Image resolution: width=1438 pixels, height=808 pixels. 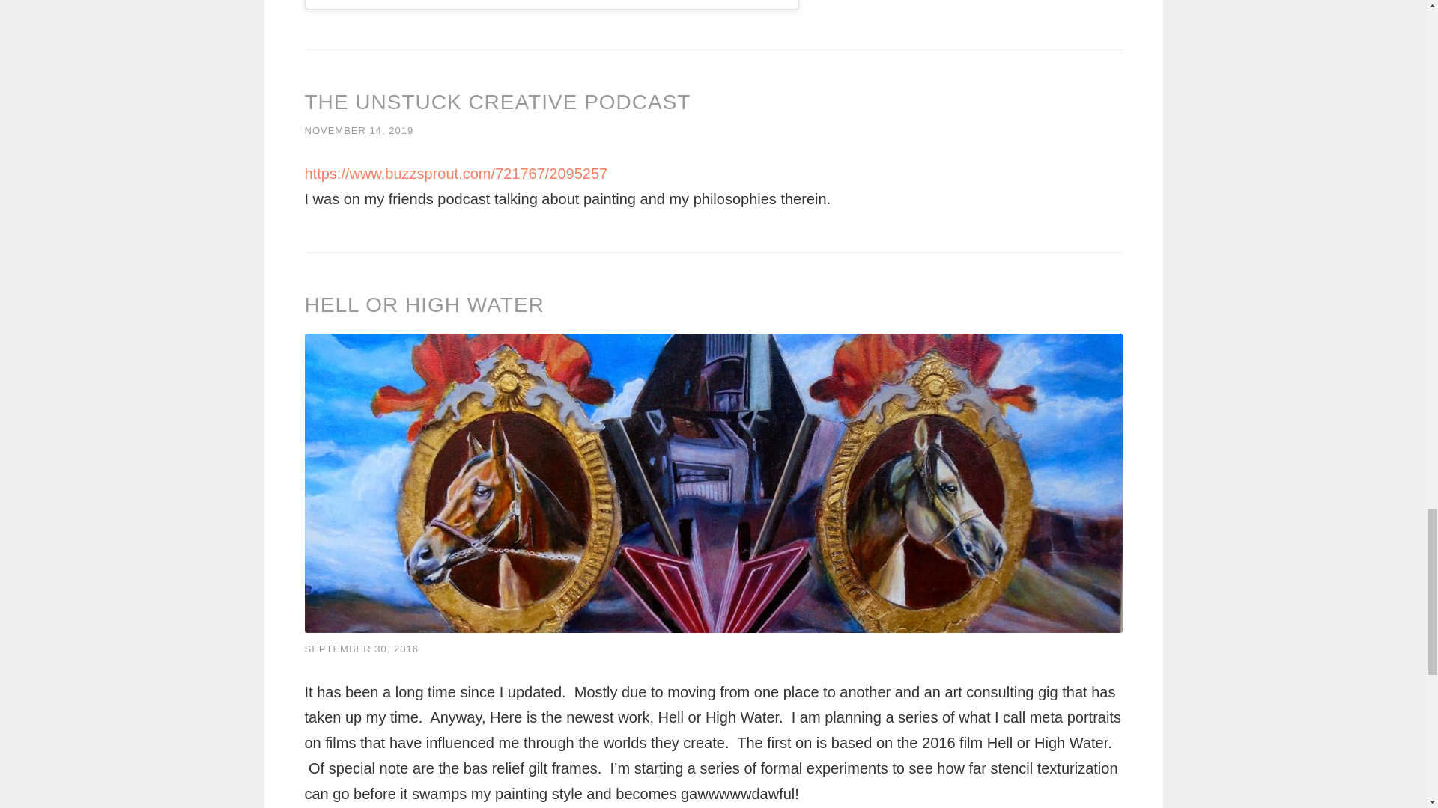 What do you see at coordinates (497, 102) in the screenshot?
I see `THE UNSTUCK CREATIVE PODCAST` at bounding box center [497, 102].